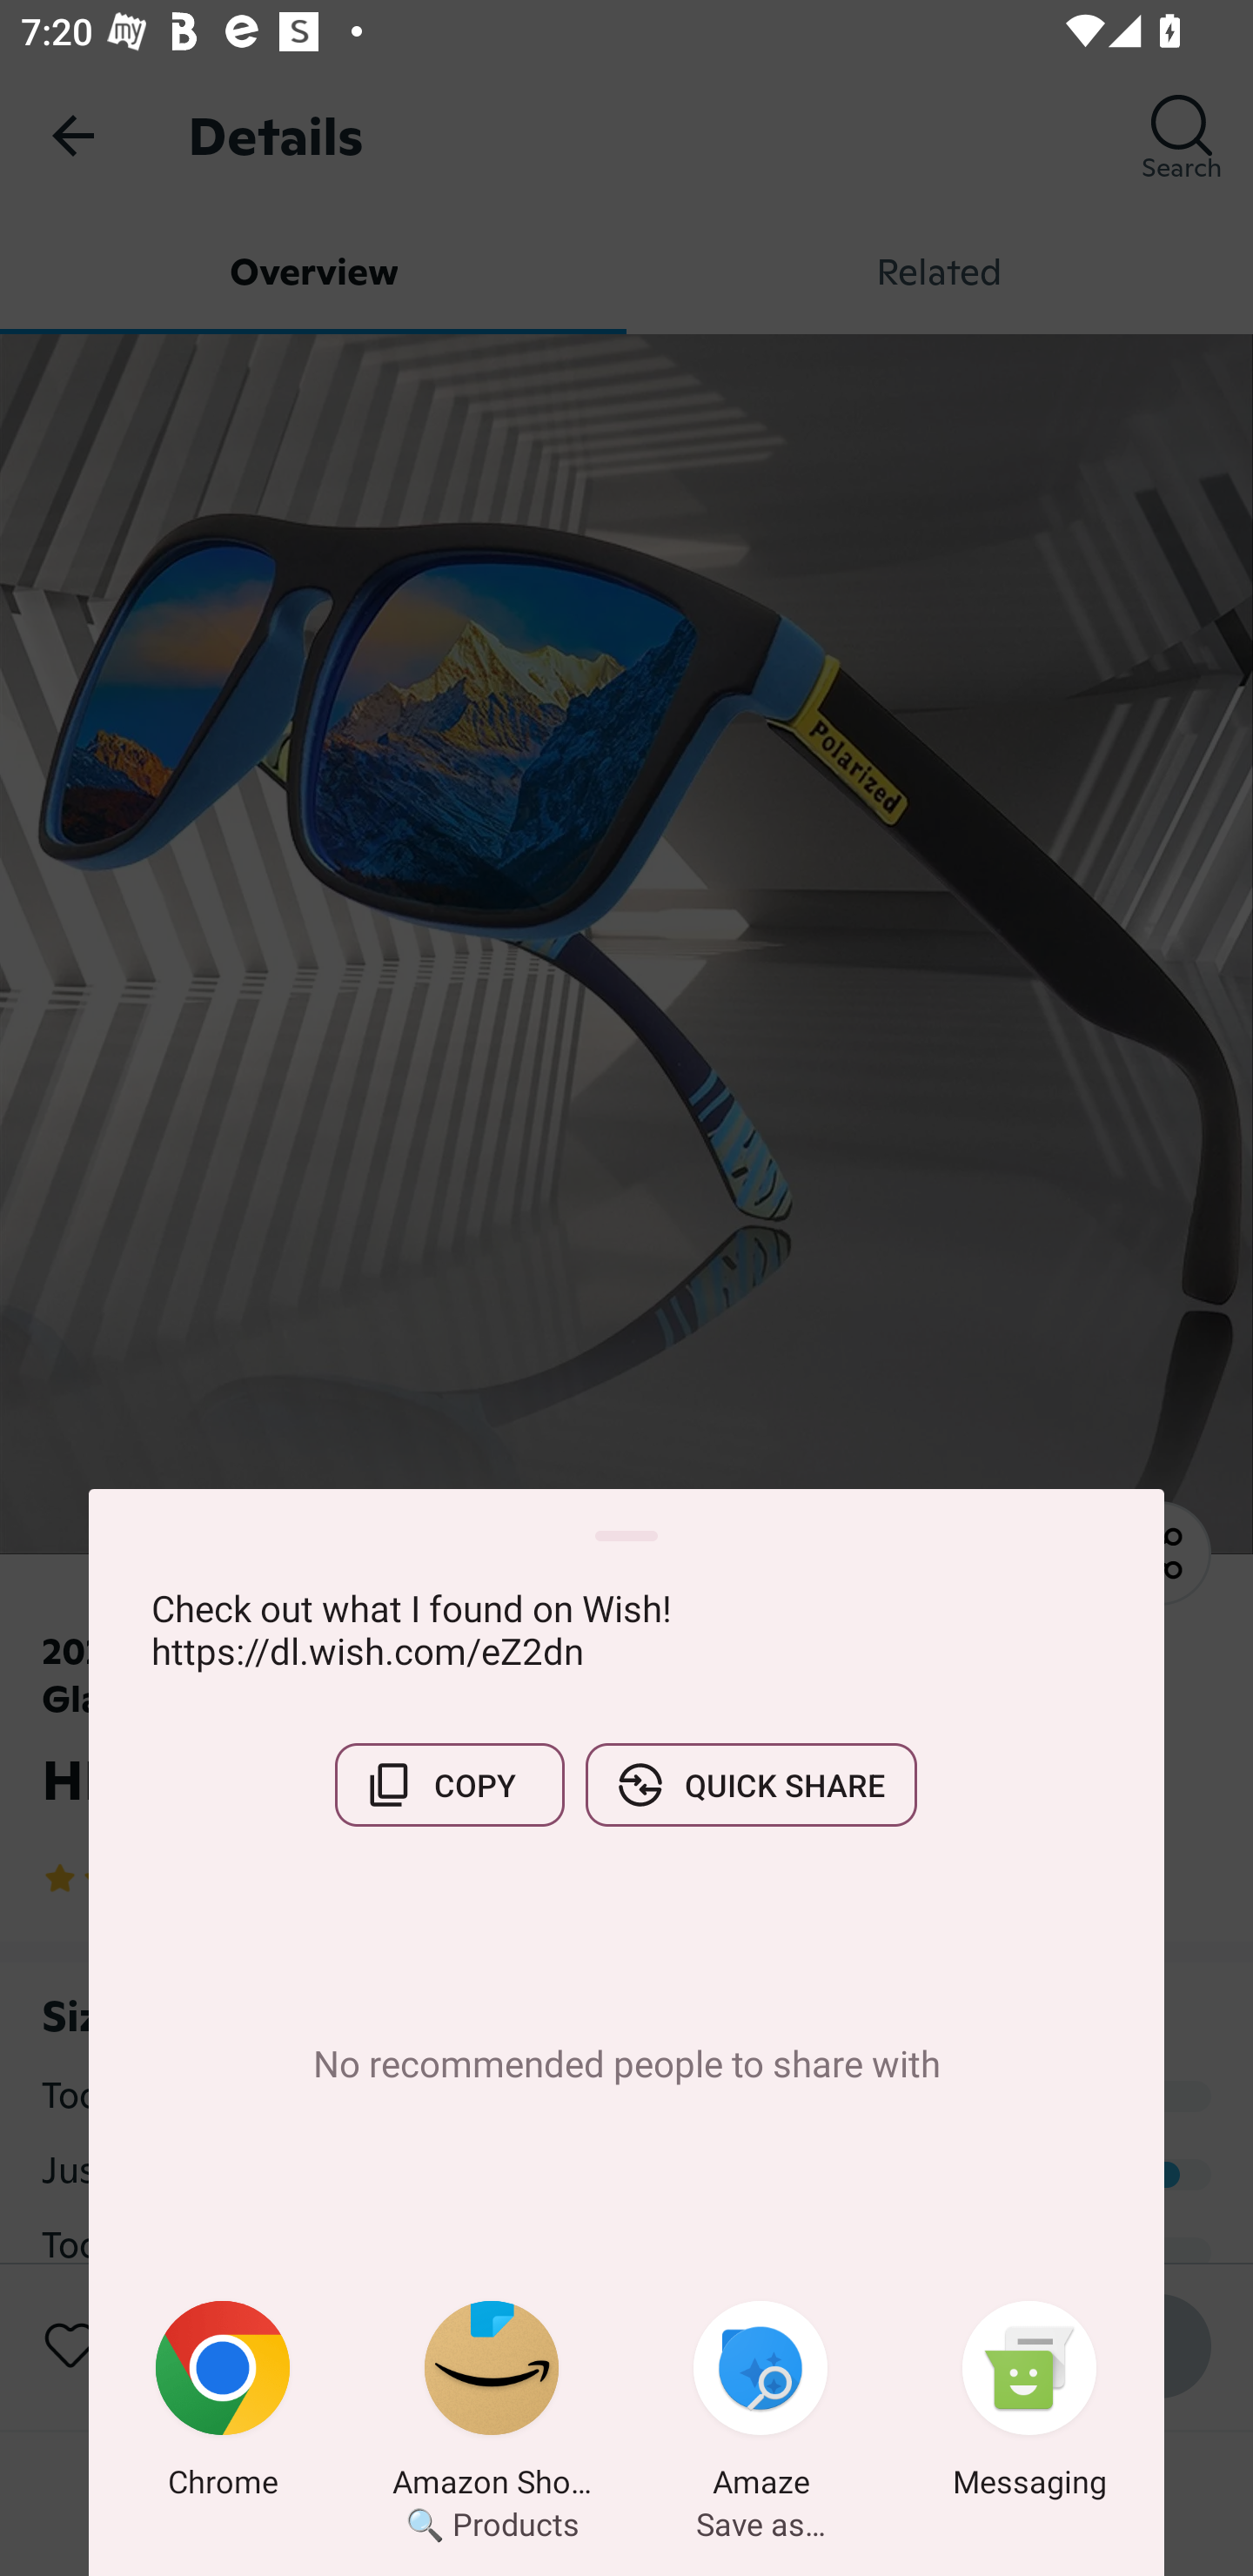 This screenshot has width=1253, height=2576. I want to click on Amazon Shopping 🔍 Products, so click(492, 2405).